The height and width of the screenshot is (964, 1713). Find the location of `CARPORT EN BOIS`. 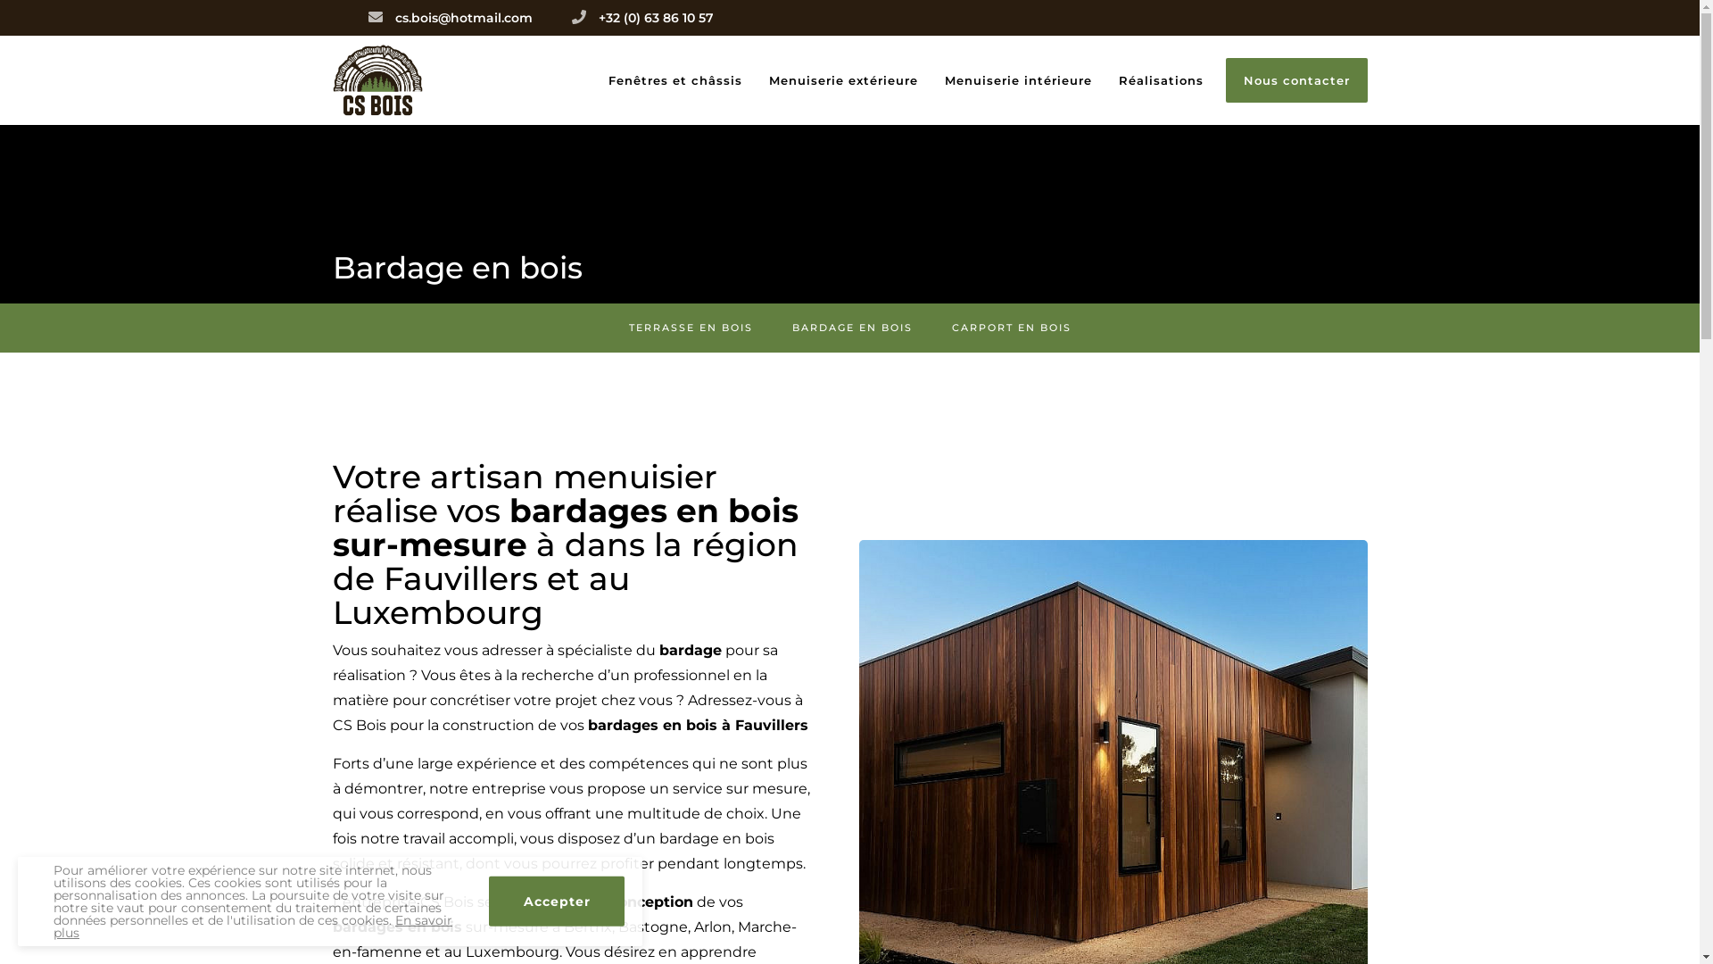

CARPORT EN BOIS is located at coordinates (1011, 328).